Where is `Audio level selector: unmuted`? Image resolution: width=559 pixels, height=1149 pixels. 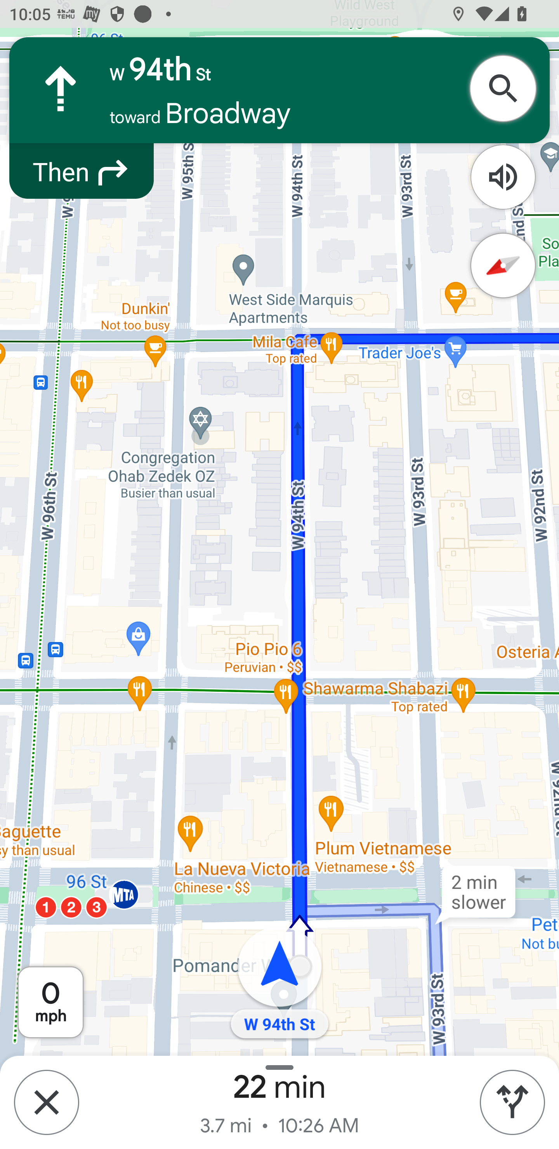
Audio level selector: unmuted is located at coordinates (503, 177).